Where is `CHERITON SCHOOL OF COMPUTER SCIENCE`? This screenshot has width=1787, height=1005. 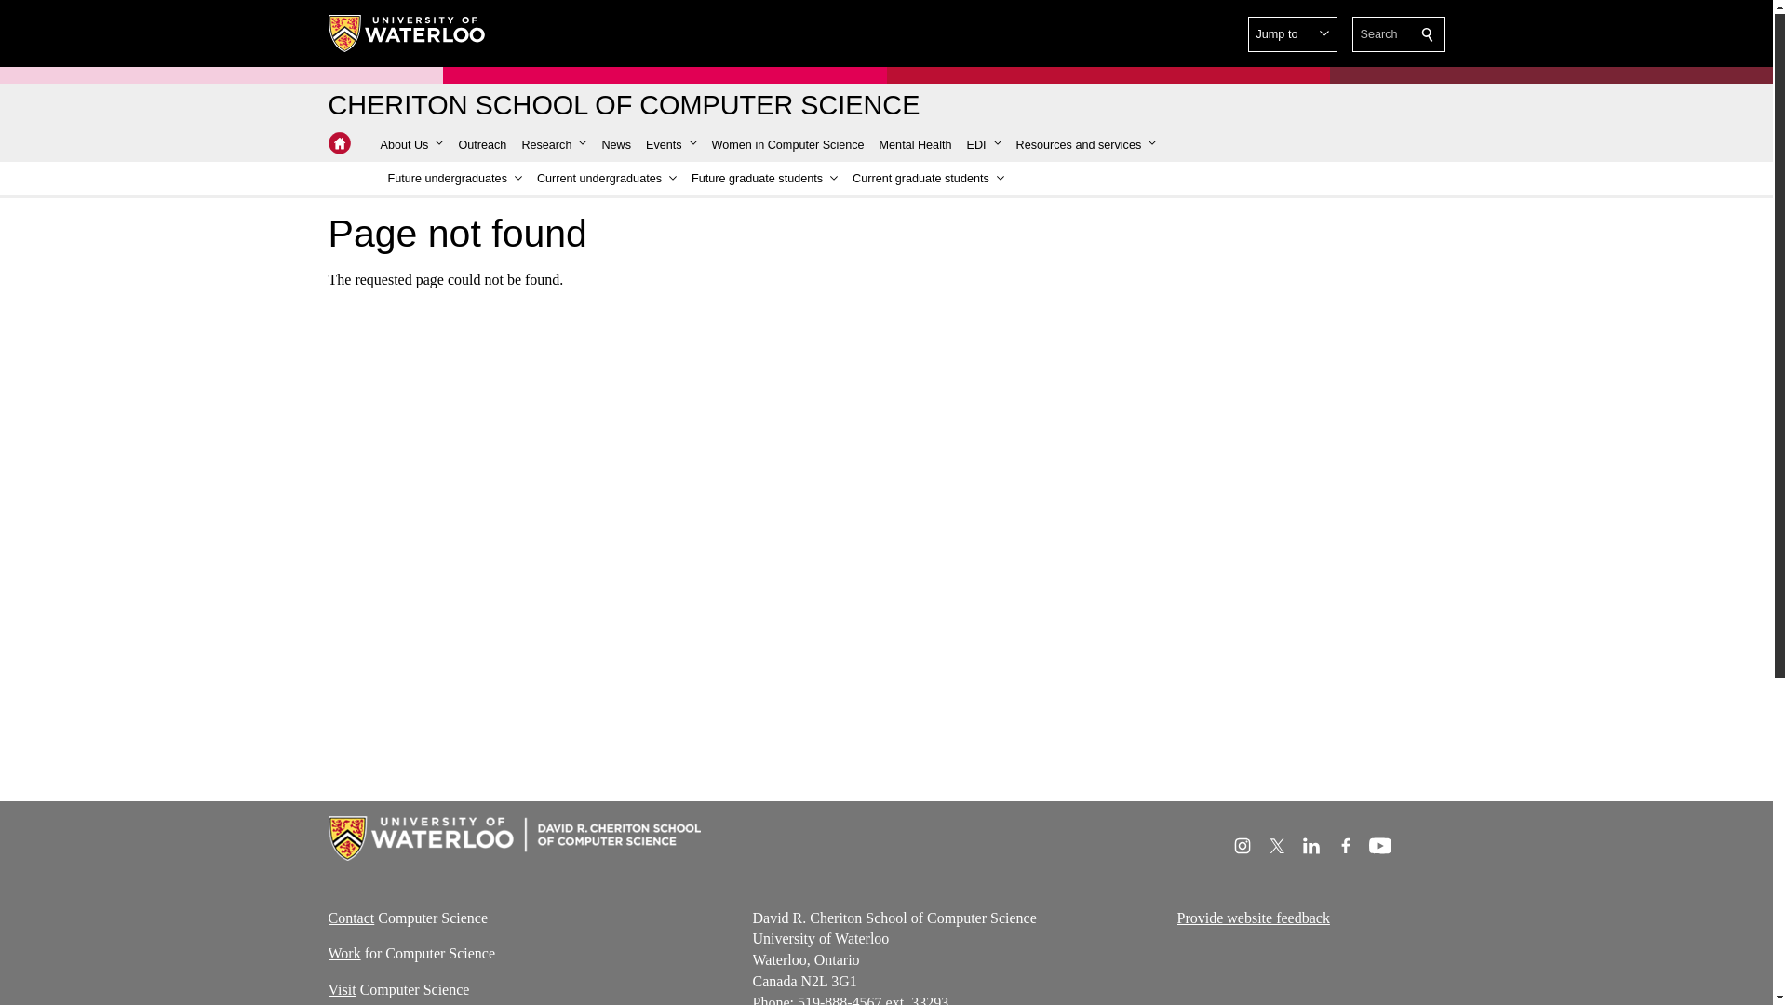 CHERITON SCHOOL OF COMPUTER SCIENCE is located at coordinates (624, 106).